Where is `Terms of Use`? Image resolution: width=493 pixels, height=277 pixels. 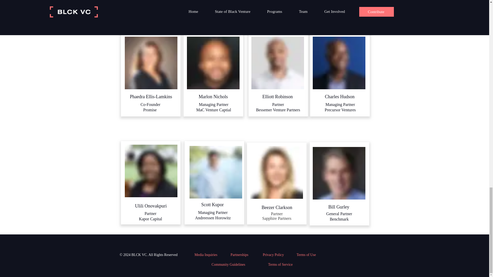
Terms of Use is located at coordinates (307, 255).